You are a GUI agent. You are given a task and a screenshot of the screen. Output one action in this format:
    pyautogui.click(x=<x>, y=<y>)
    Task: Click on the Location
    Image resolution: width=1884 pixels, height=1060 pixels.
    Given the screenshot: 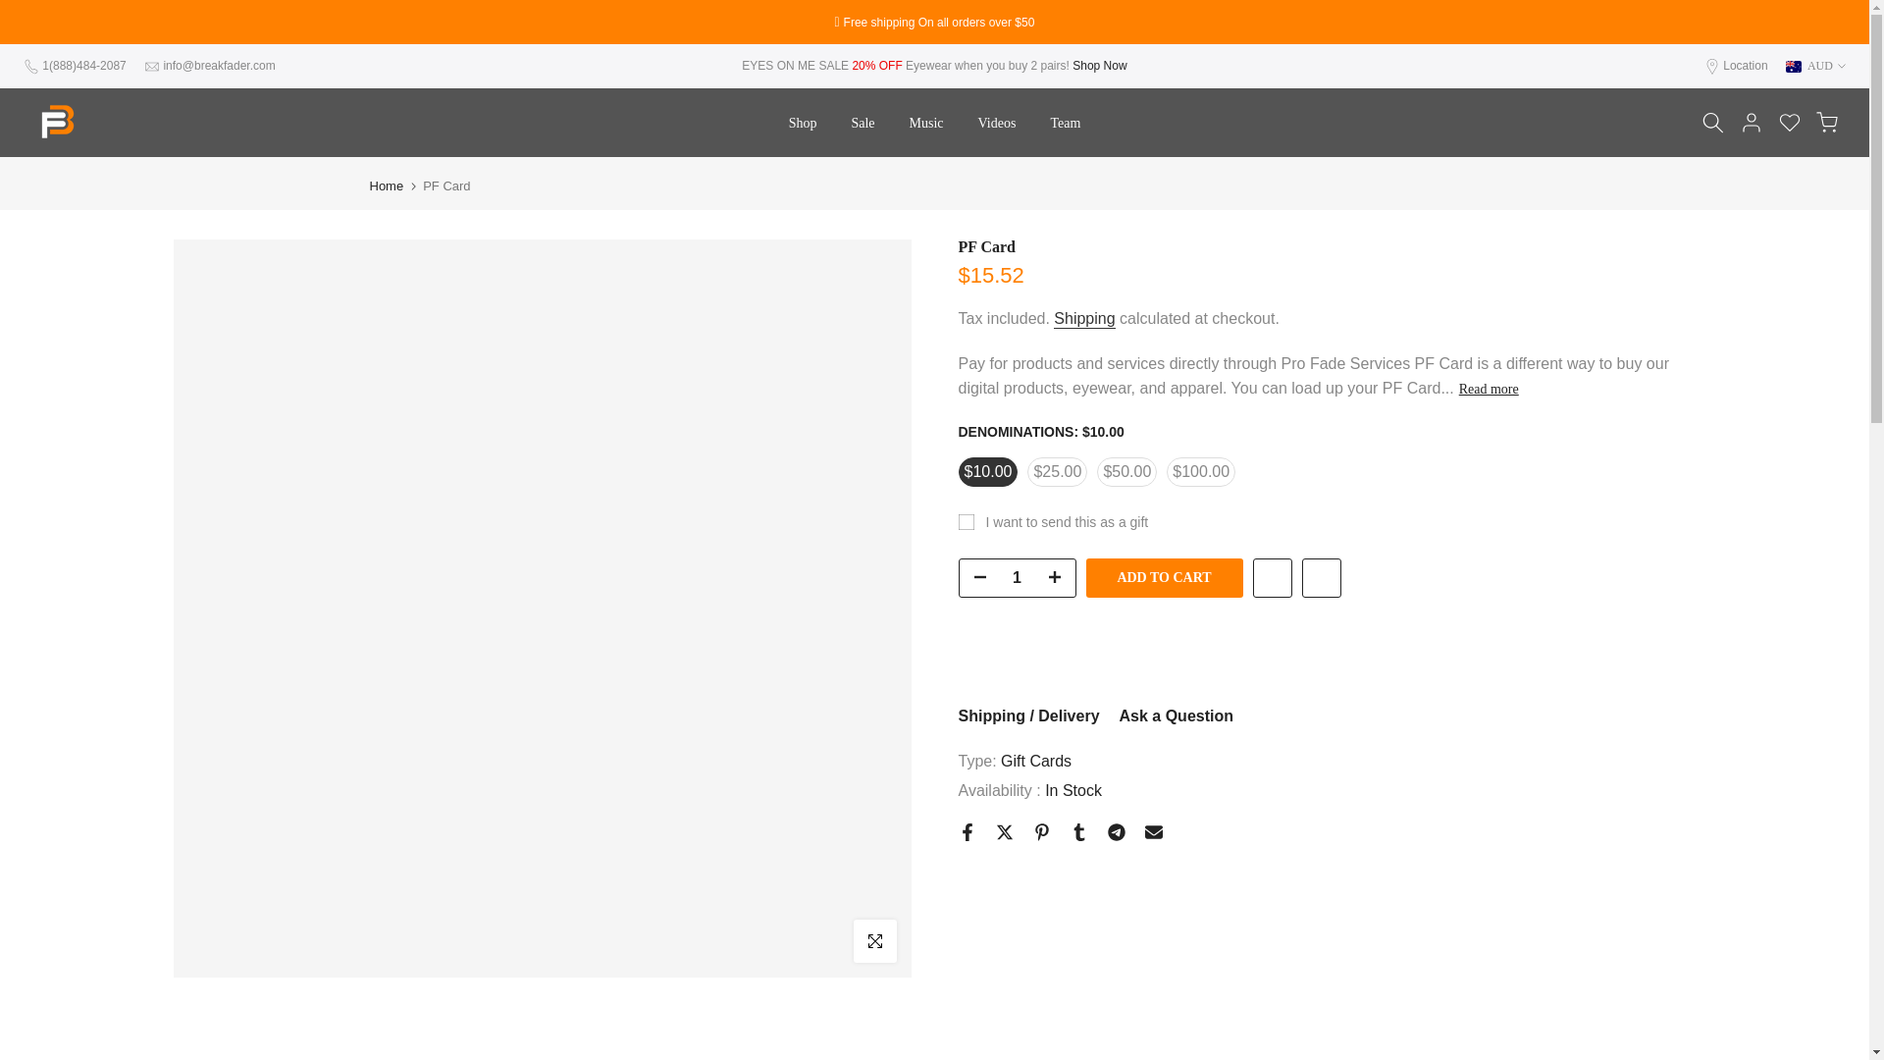 What is the action you would take?
    pyautogui.click(x=1745, y=66)
    